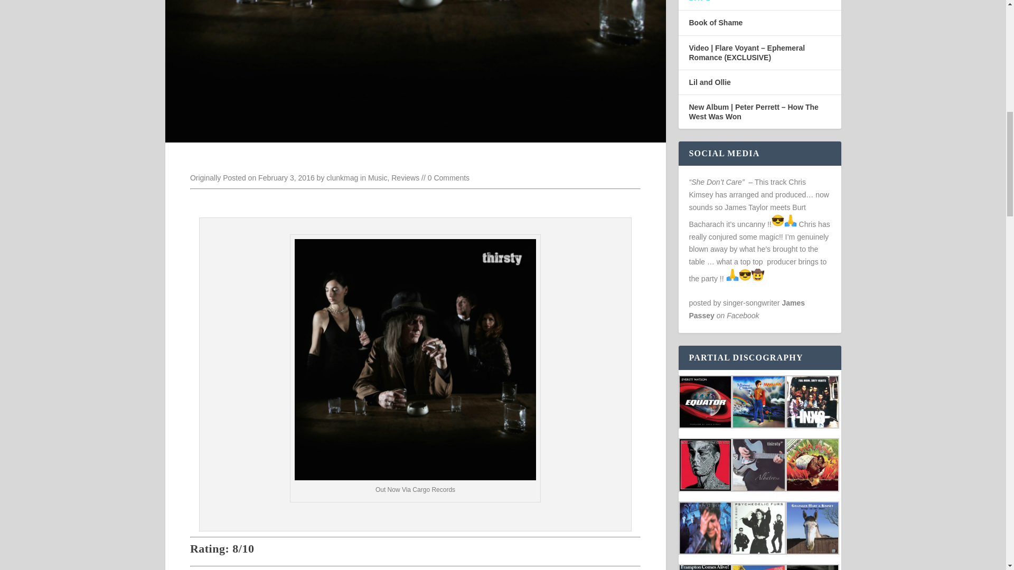  I want to click on clunkmag, so click(342, 177).